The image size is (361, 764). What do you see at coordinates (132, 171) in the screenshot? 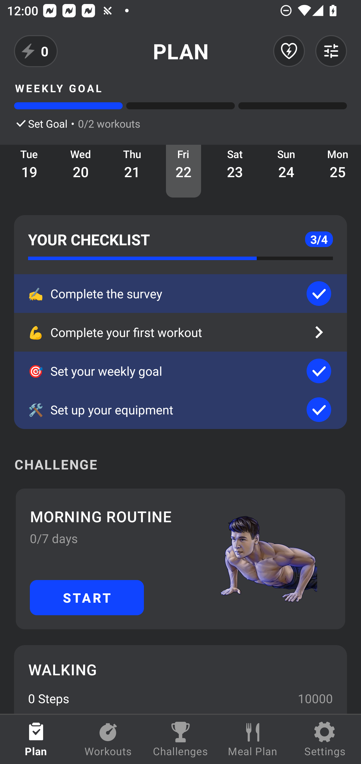
I see `Thu 21` at bounding box center [132, 171].